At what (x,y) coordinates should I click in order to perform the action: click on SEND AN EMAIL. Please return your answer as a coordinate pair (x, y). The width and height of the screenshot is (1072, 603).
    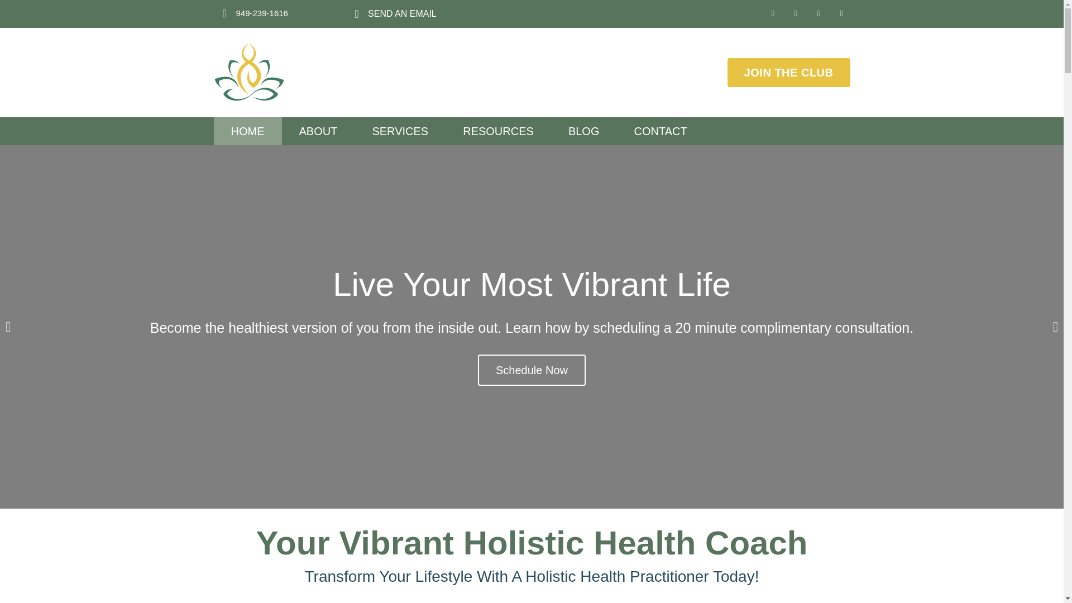
    Looking at the image, I should click on (402, 13).